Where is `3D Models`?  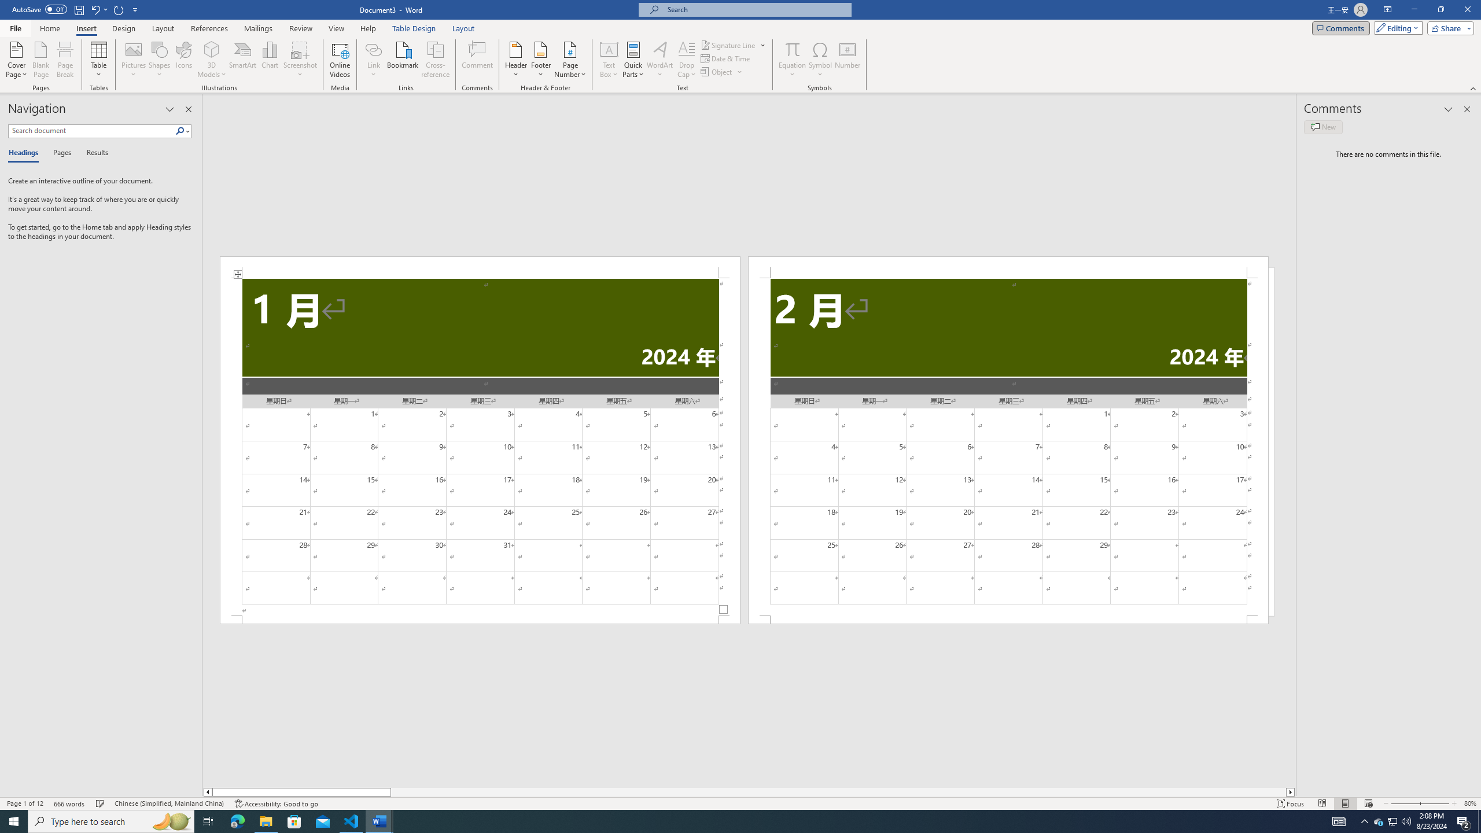
3D Models is located at coordinates (212, 49).